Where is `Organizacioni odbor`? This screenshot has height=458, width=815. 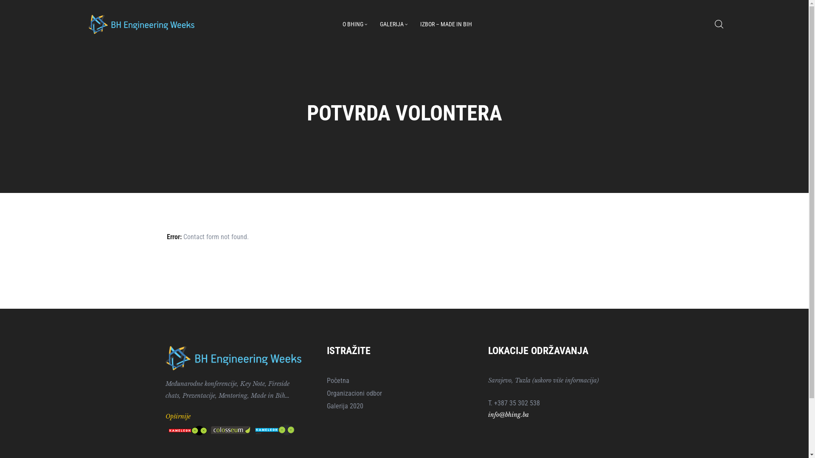 Organizacioni odbor is located at coordinates (404, 394).